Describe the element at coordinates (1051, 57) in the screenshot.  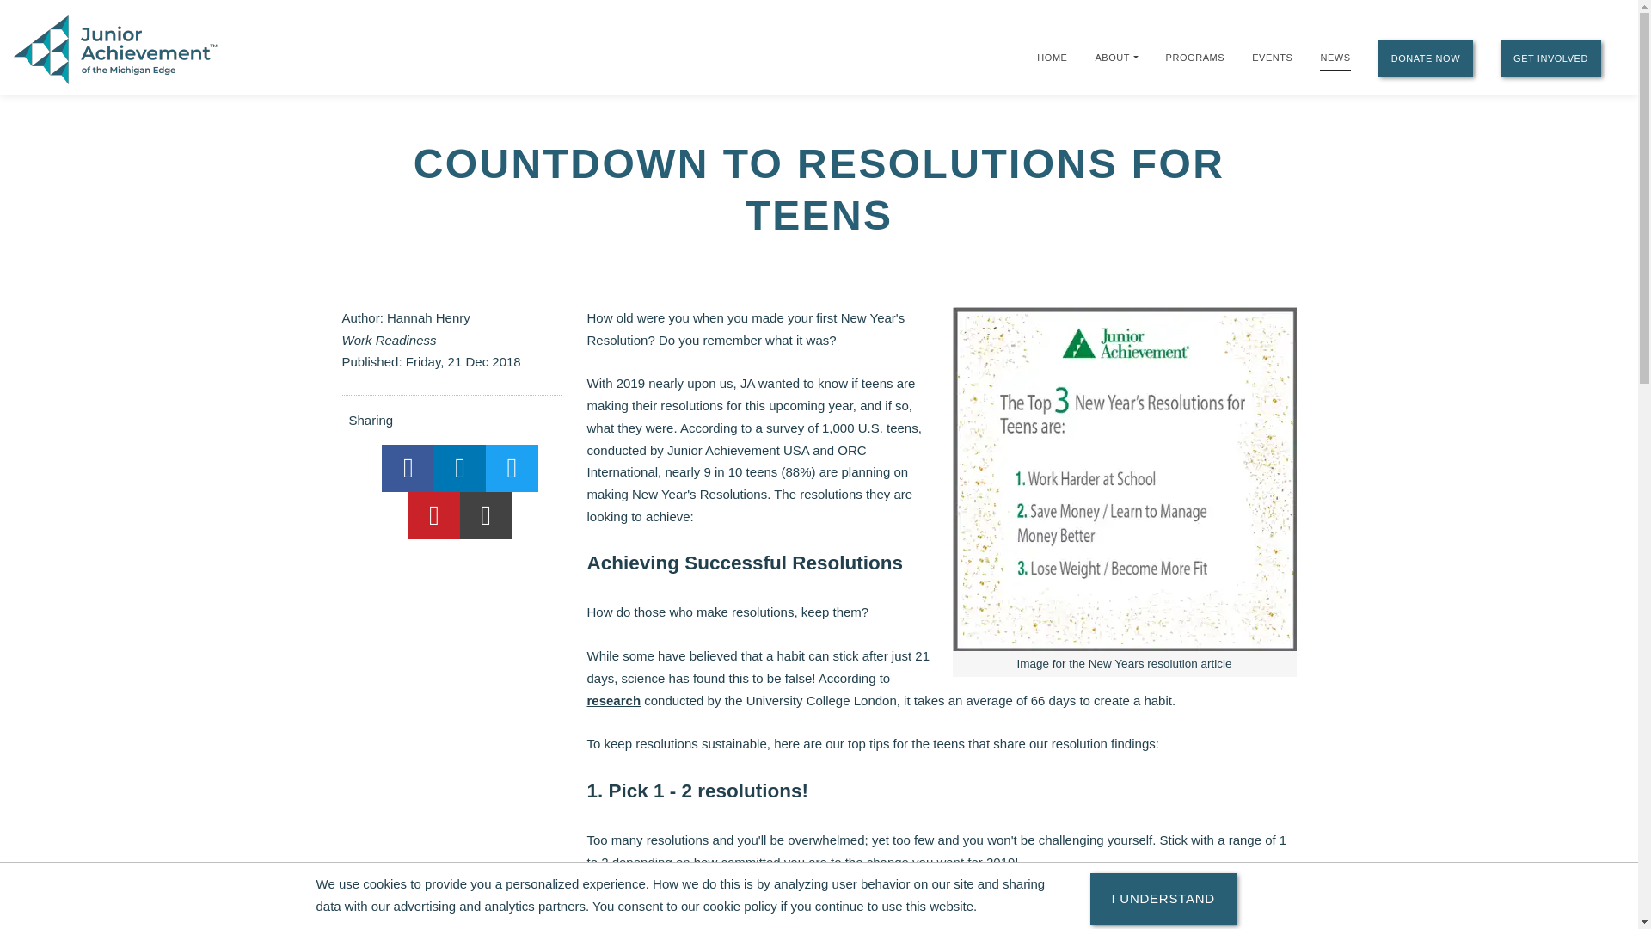
I see `HOME` at that location.